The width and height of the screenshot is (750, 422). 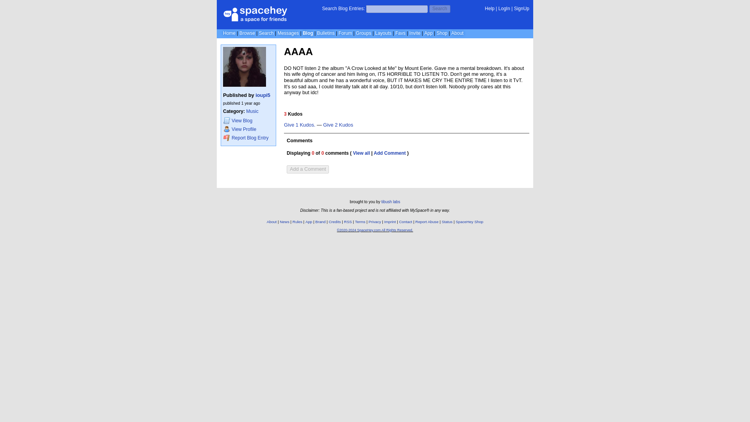 I want to click on Groups, so click(x=363, y=33).